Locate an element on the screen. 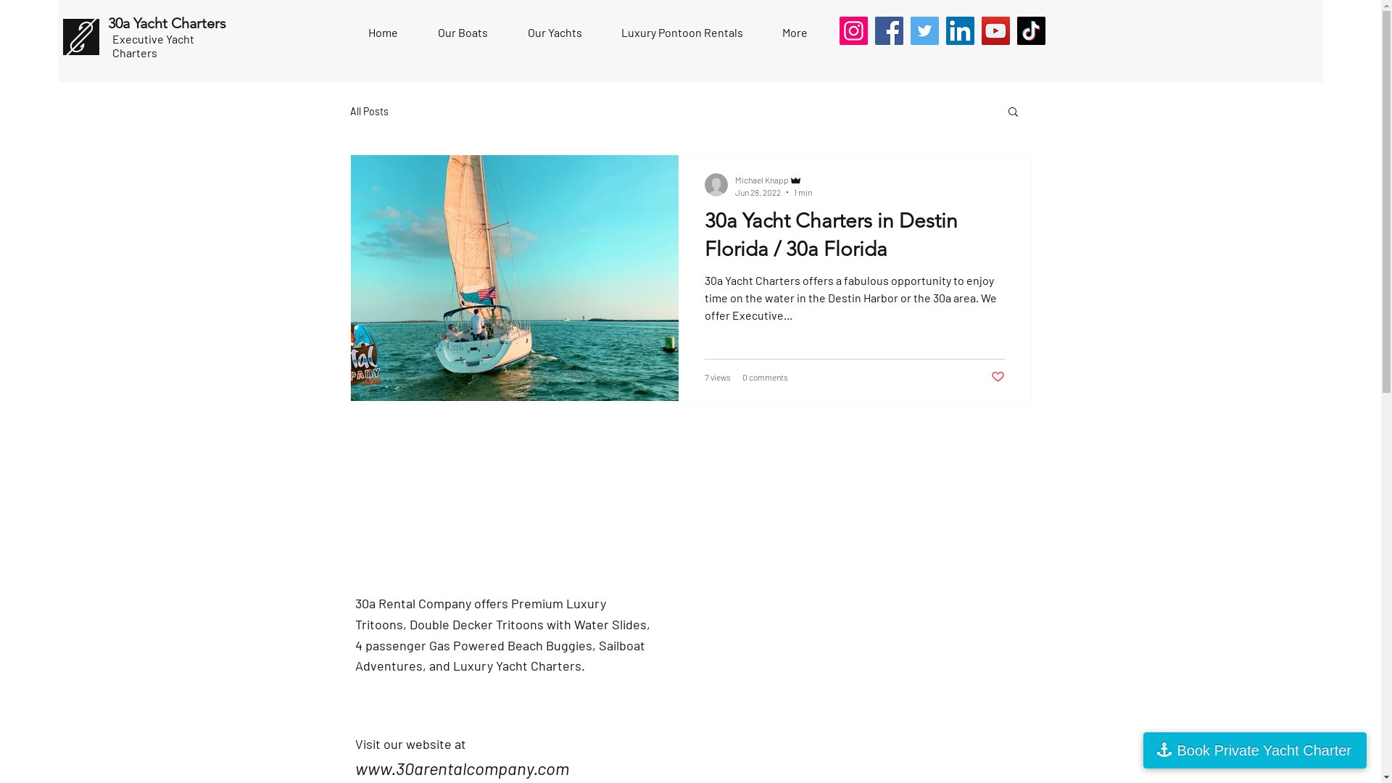 Image resolution: width=1392 pixels, height=783 pixels. All Posts is located at coordinates (368, 110).